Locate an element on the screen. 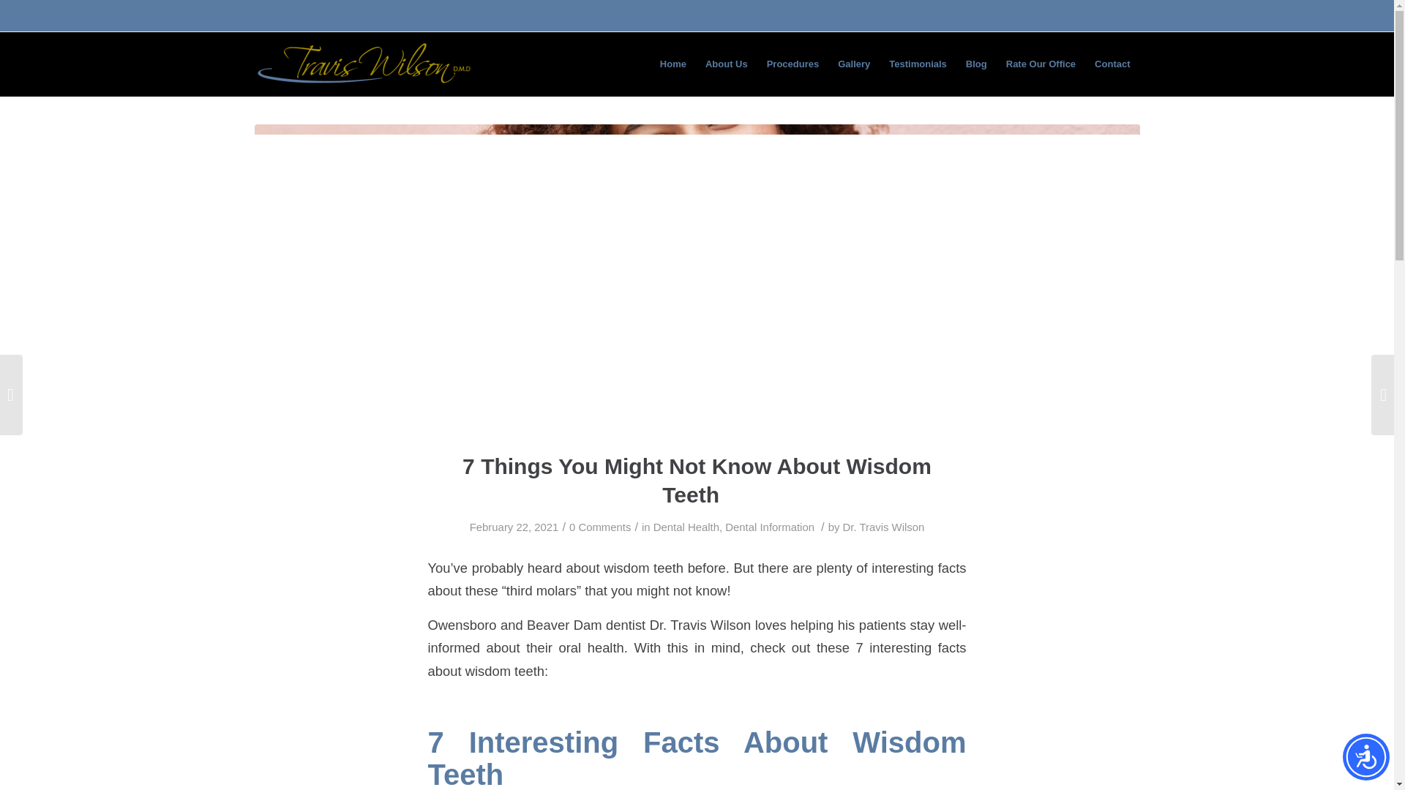 The width and height of the screenshot is (1405, 790). Accessibility Menu is located at coordinates (1365, 757).